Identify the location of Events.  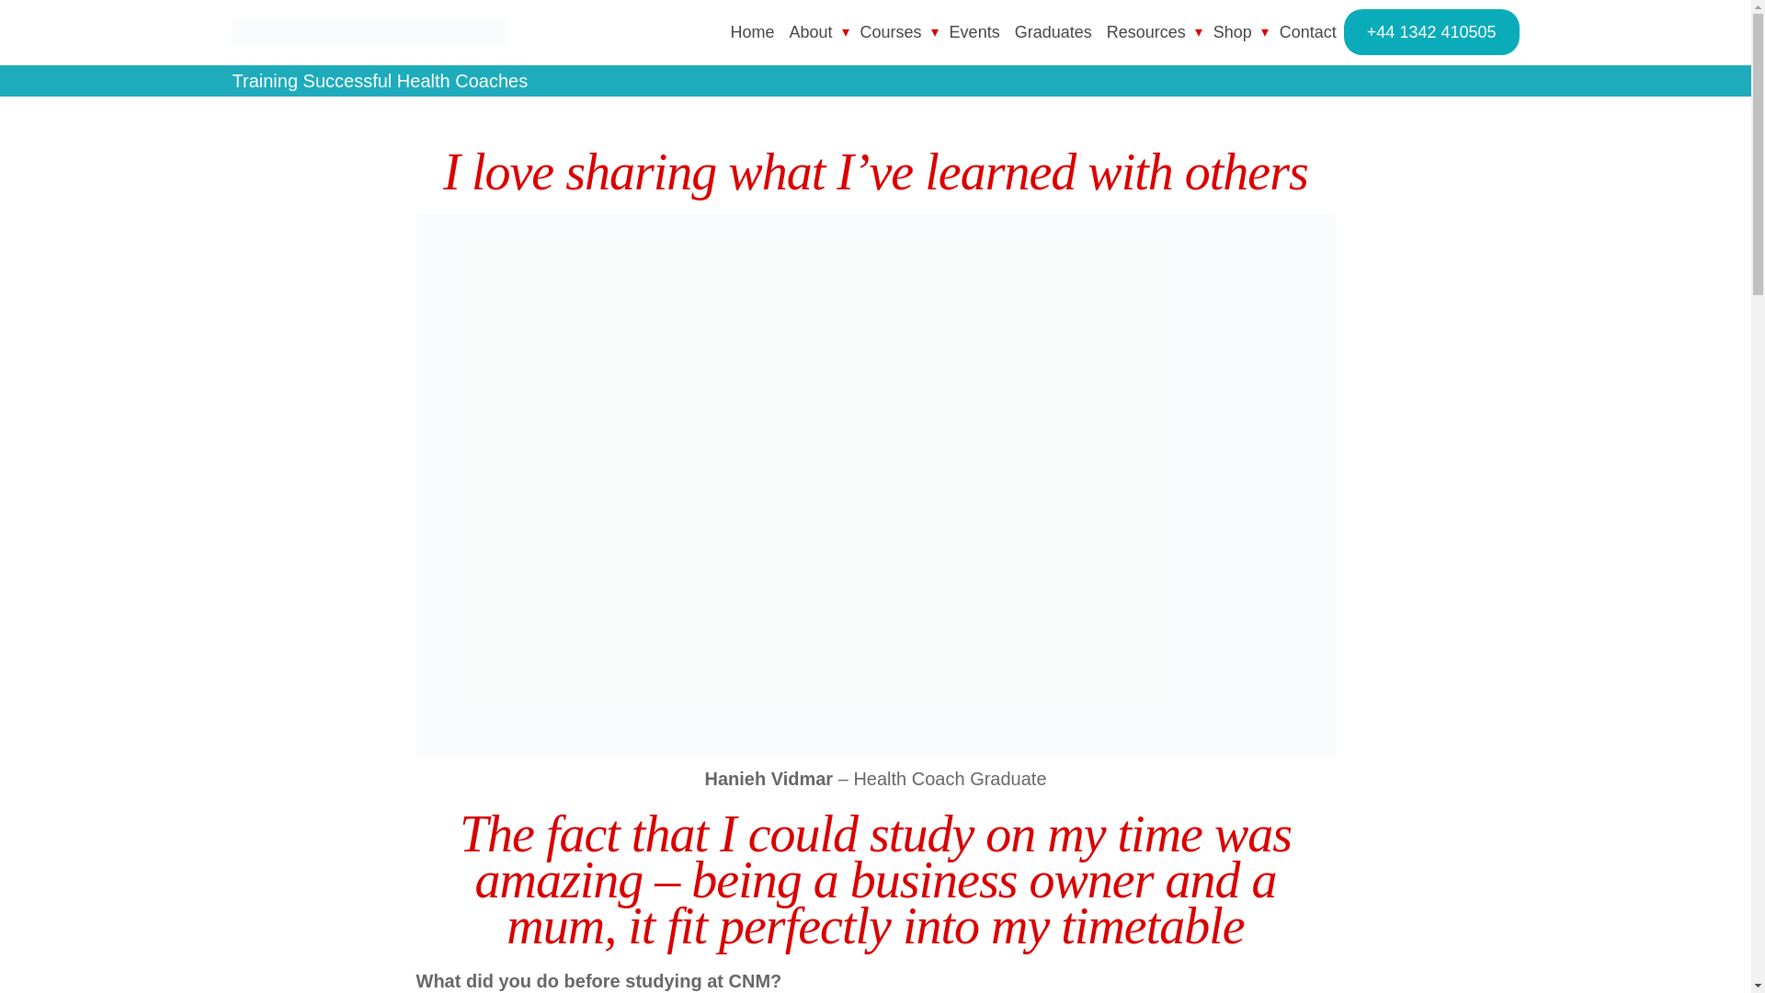
(974, 31).